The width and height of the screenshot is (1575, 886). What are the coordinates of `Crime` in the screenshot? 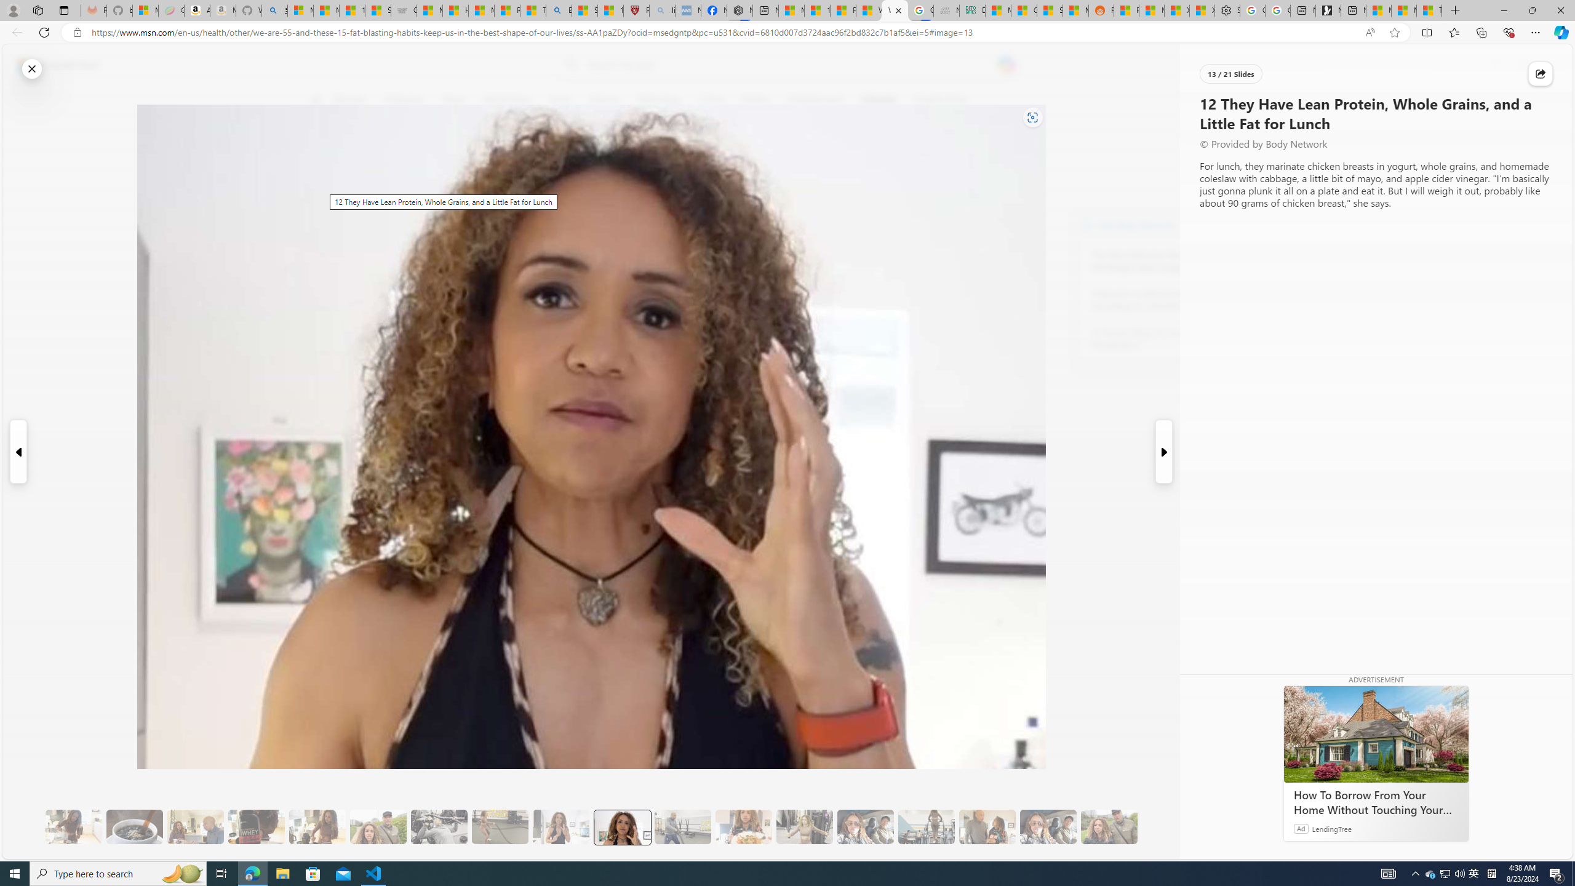 It's located at (711, 100).